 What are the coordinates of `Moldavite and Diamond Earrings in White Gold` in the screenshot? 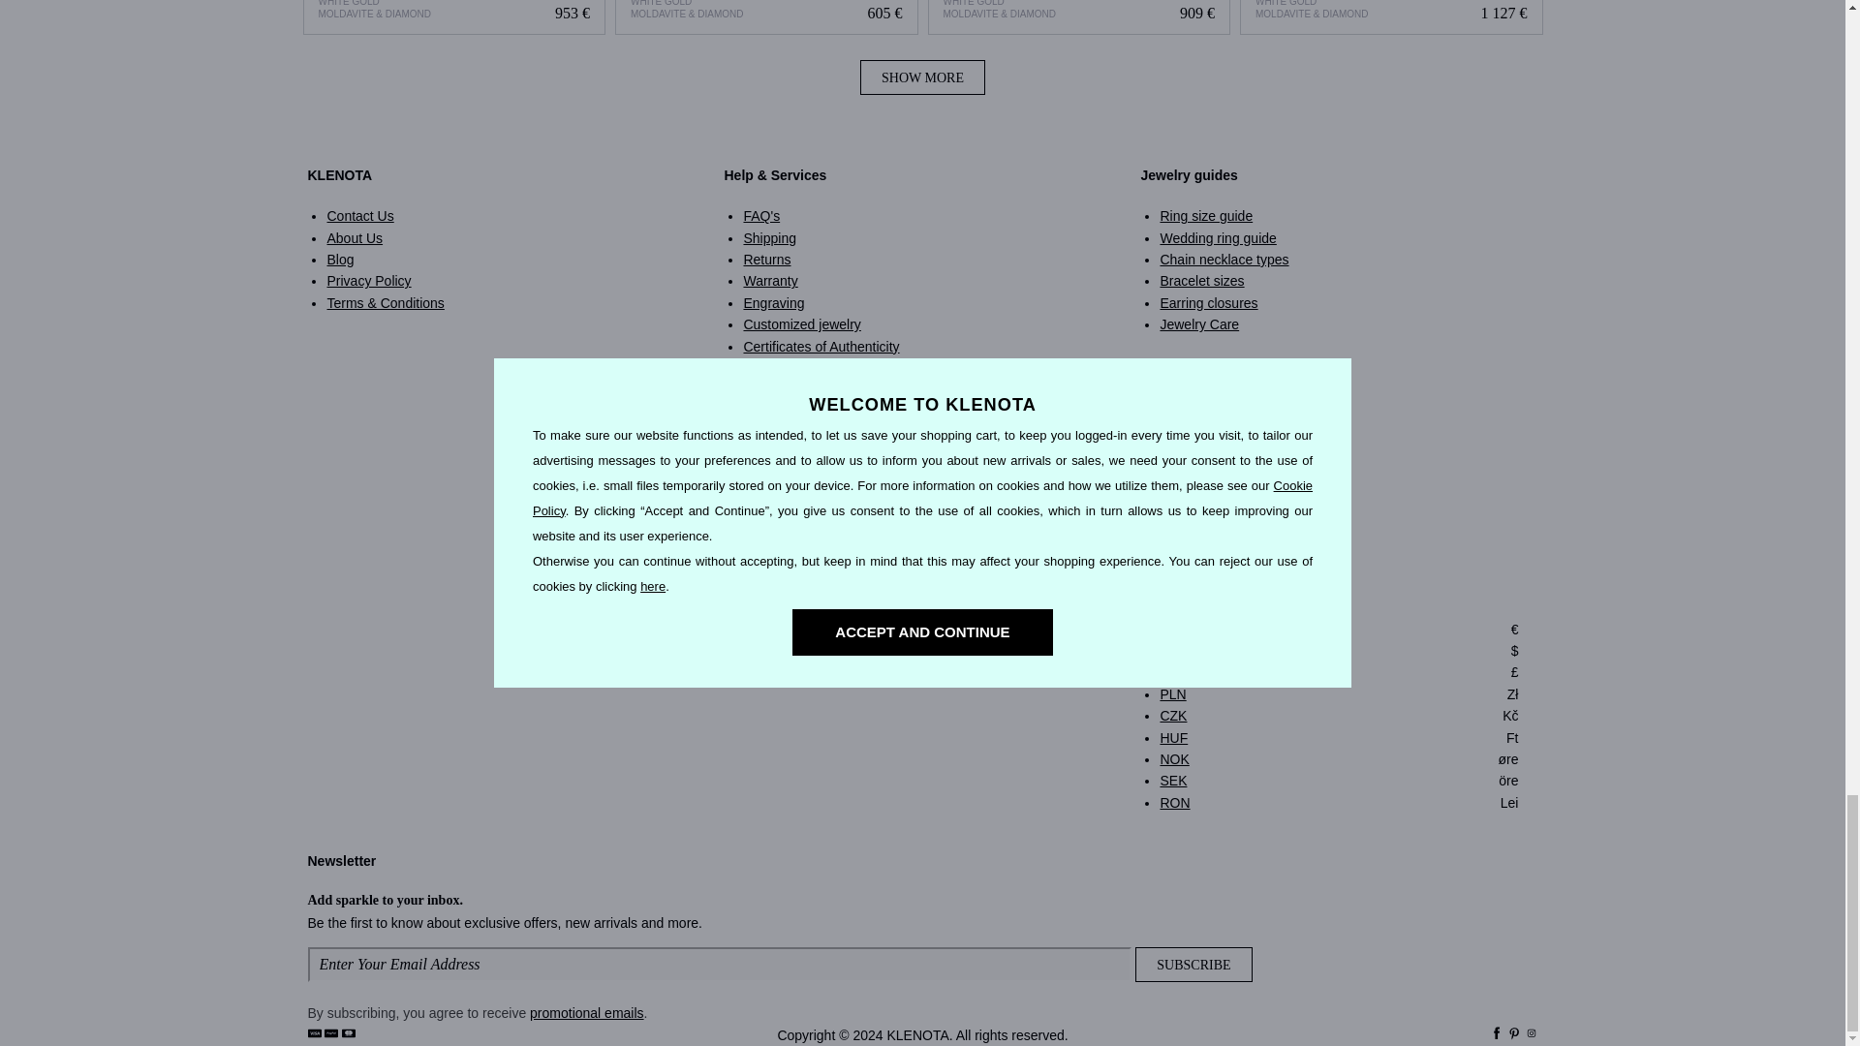 It's located at (1391, 17).